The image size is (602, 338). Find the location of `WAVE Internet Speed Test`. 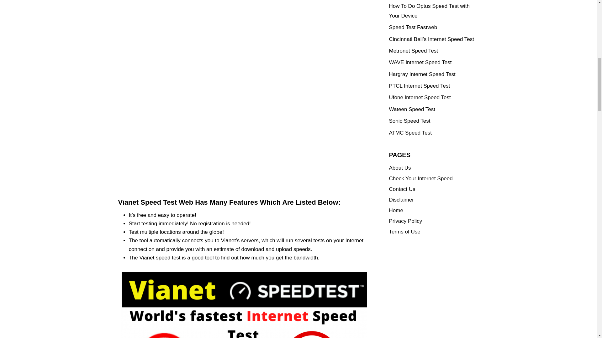

WAVE Internet Speed Test is located at coordinates (420, 63).